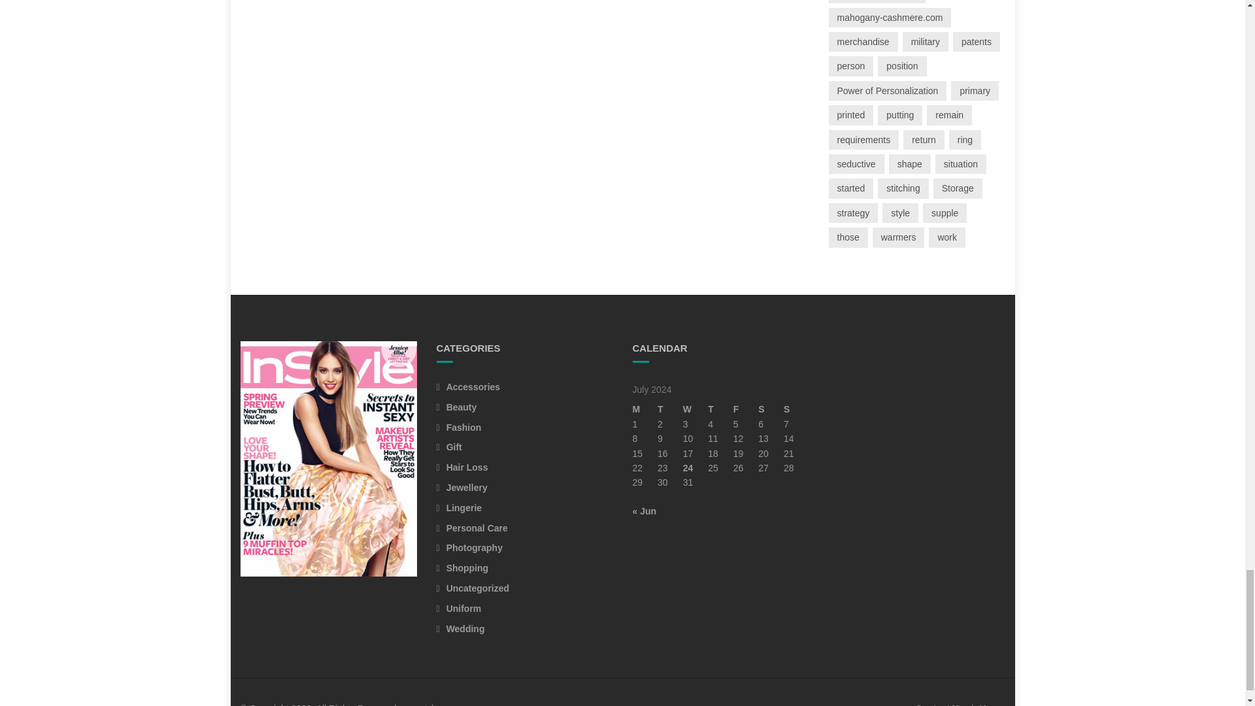 This screenshot has width=1255, height=706. What do you see at coordinates (644, 409) in the screenshot?
I see `Monday` at bounding box center [644, 409].